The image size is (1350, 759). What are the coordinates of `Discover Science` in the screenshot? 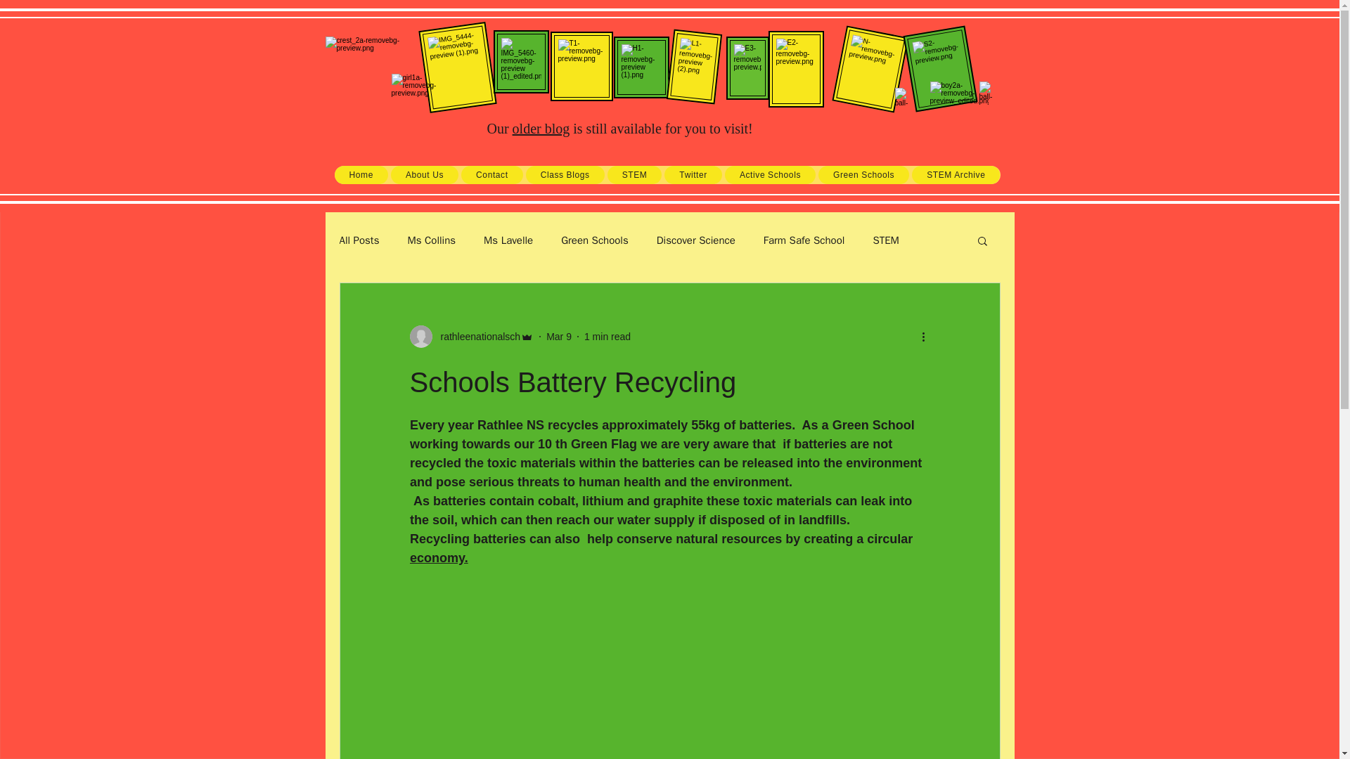 It's located at (696, 240).